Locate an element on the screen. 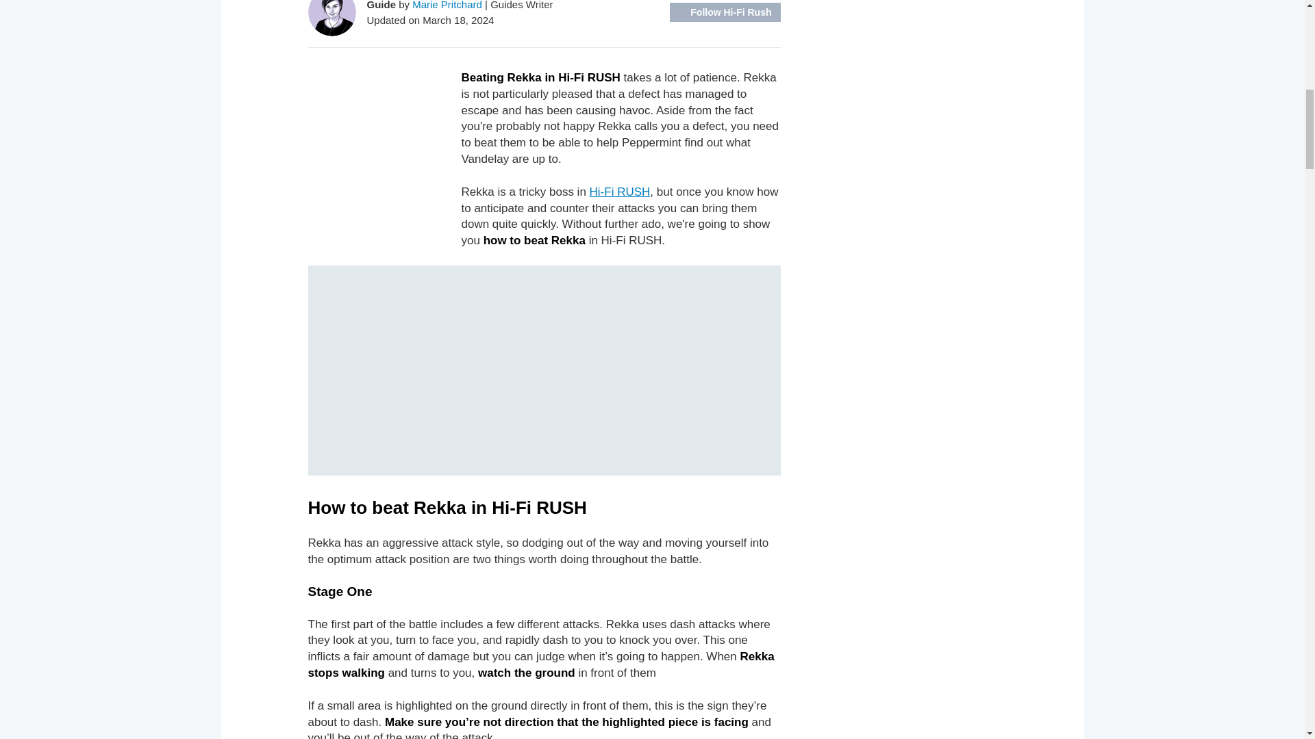 Image resolution: width=1315 pixels, height=739 pixels. Marie Pritchard is located at coordinates (447, 5).